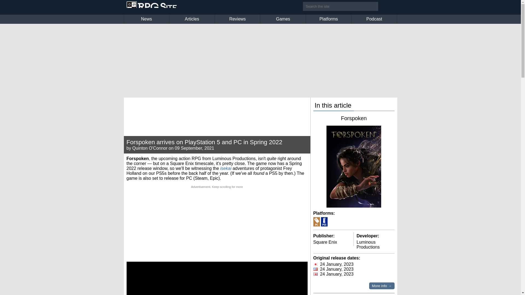 This screenshot has width=525, height=295. I want to click on isekai, so click(226, 168).